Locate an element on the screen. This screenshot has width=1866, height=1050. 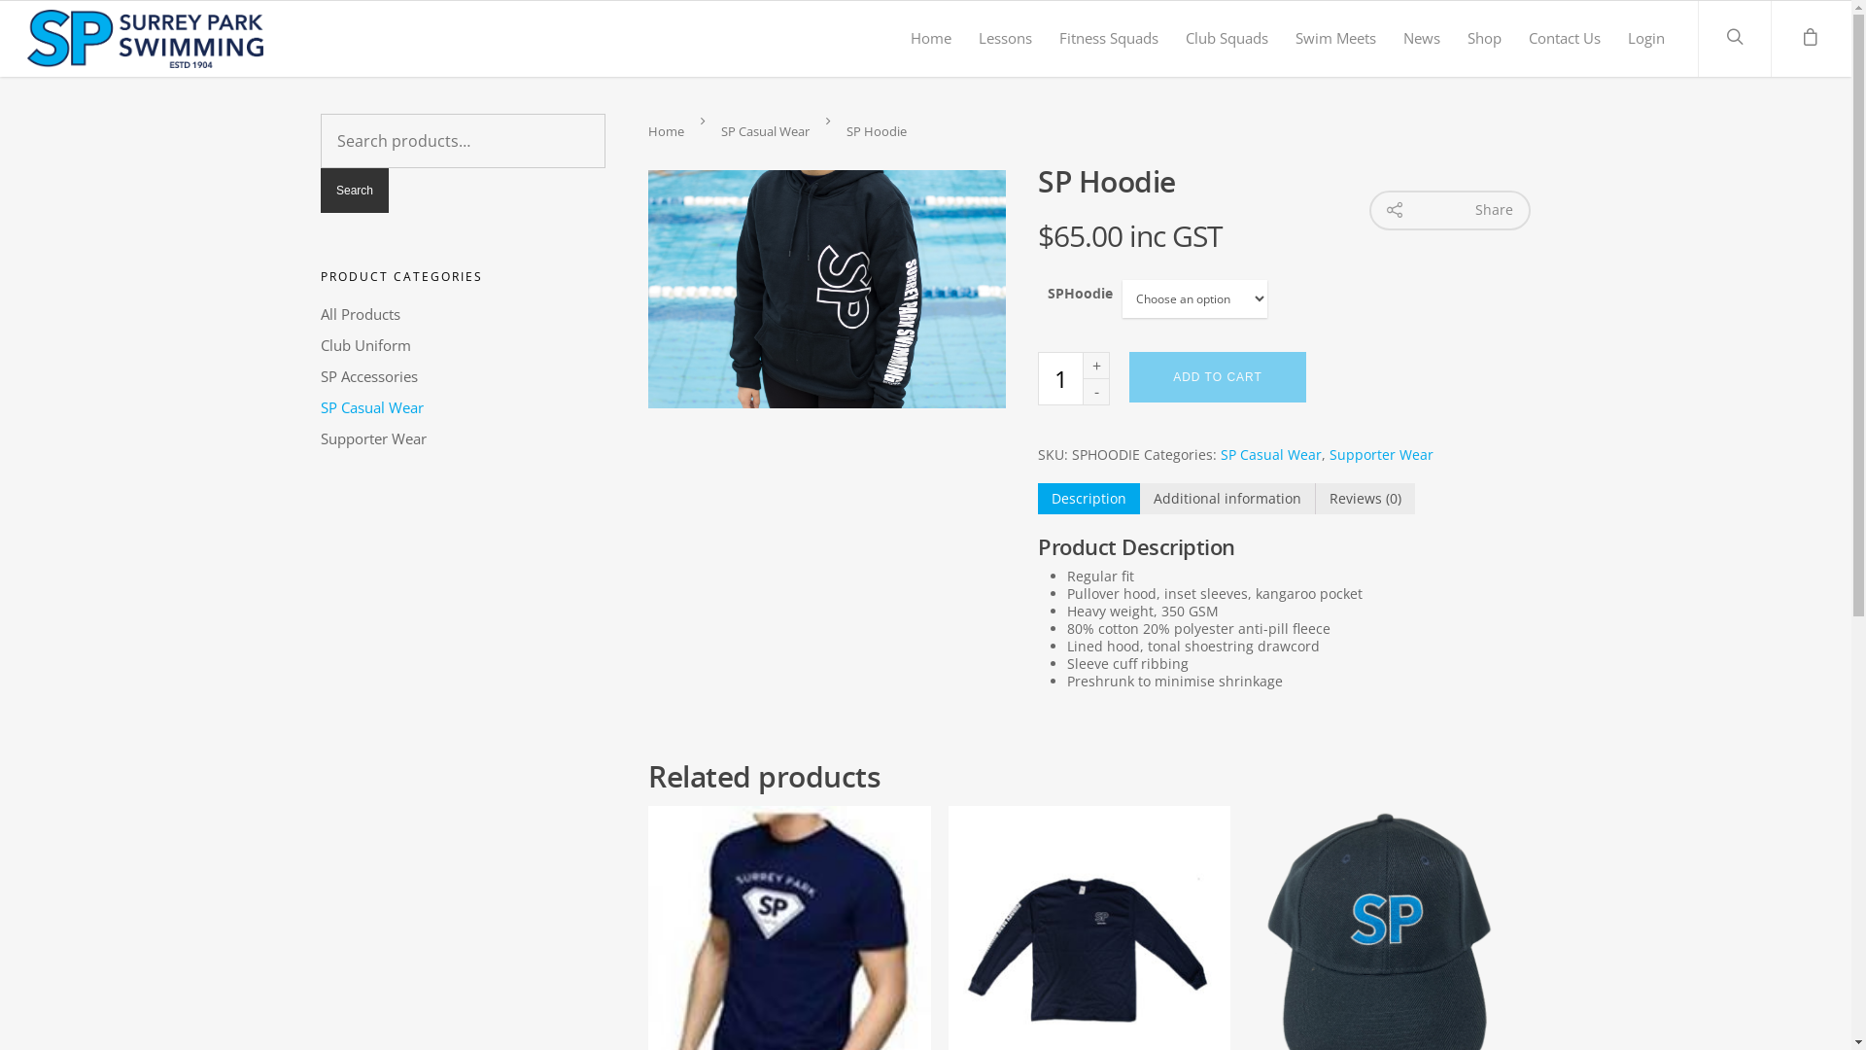
Home is located at coordinates (667, 131).